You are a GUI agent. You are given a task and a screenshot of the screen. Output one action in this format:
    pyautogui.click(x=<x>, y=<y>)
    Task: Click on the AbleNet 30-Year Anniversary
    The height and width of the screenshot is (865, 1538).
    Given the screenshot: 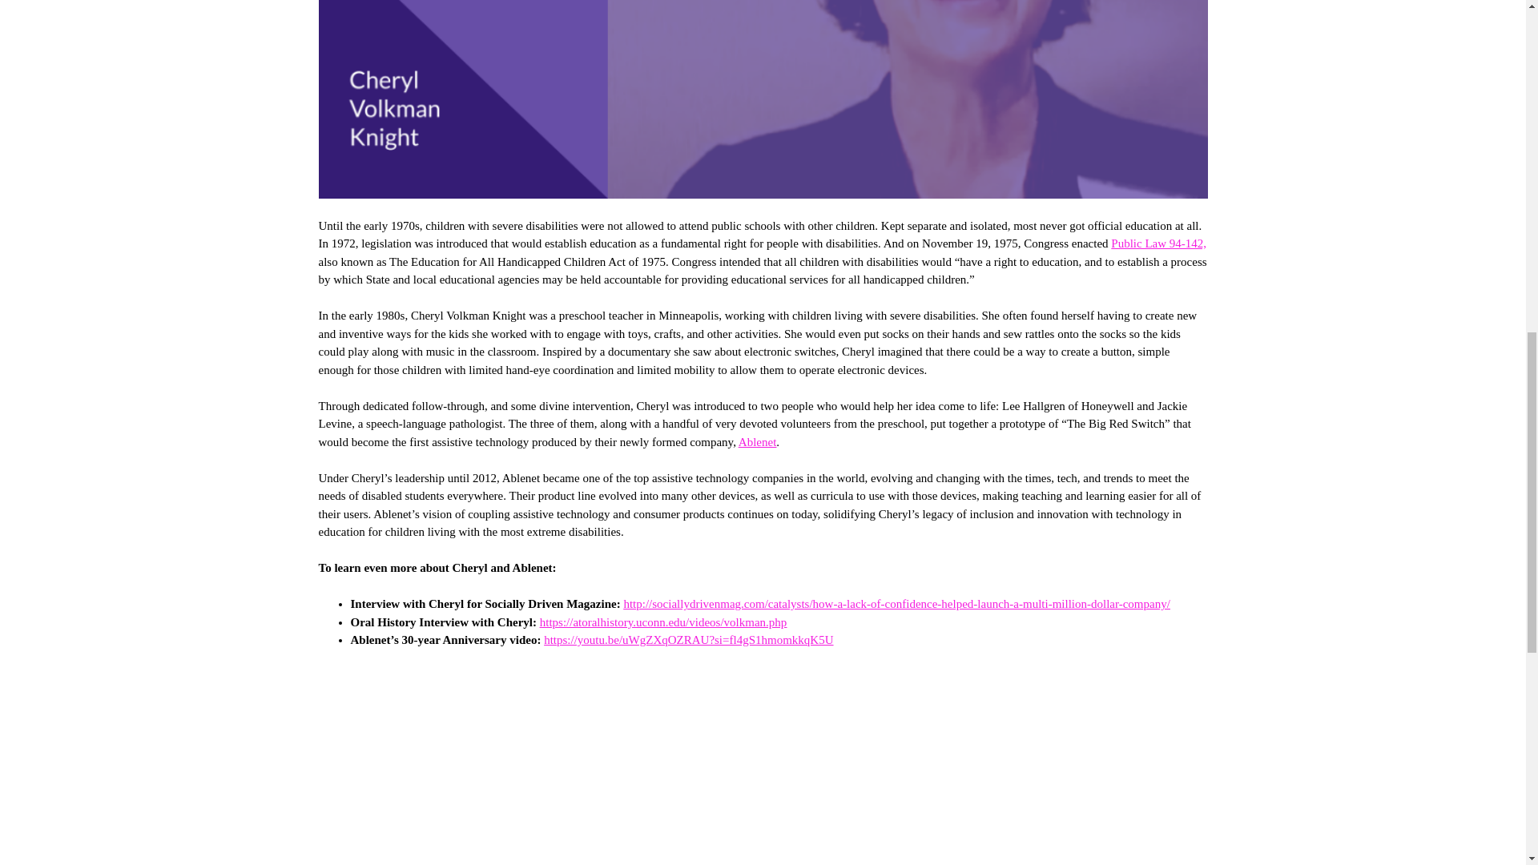 What is the action you would take?
    pyautogui.click(x=575, y=766)
    